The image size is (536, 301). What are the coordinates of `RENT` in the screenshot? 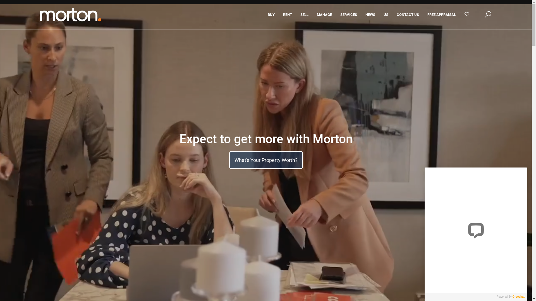 It's located at (288, 15).